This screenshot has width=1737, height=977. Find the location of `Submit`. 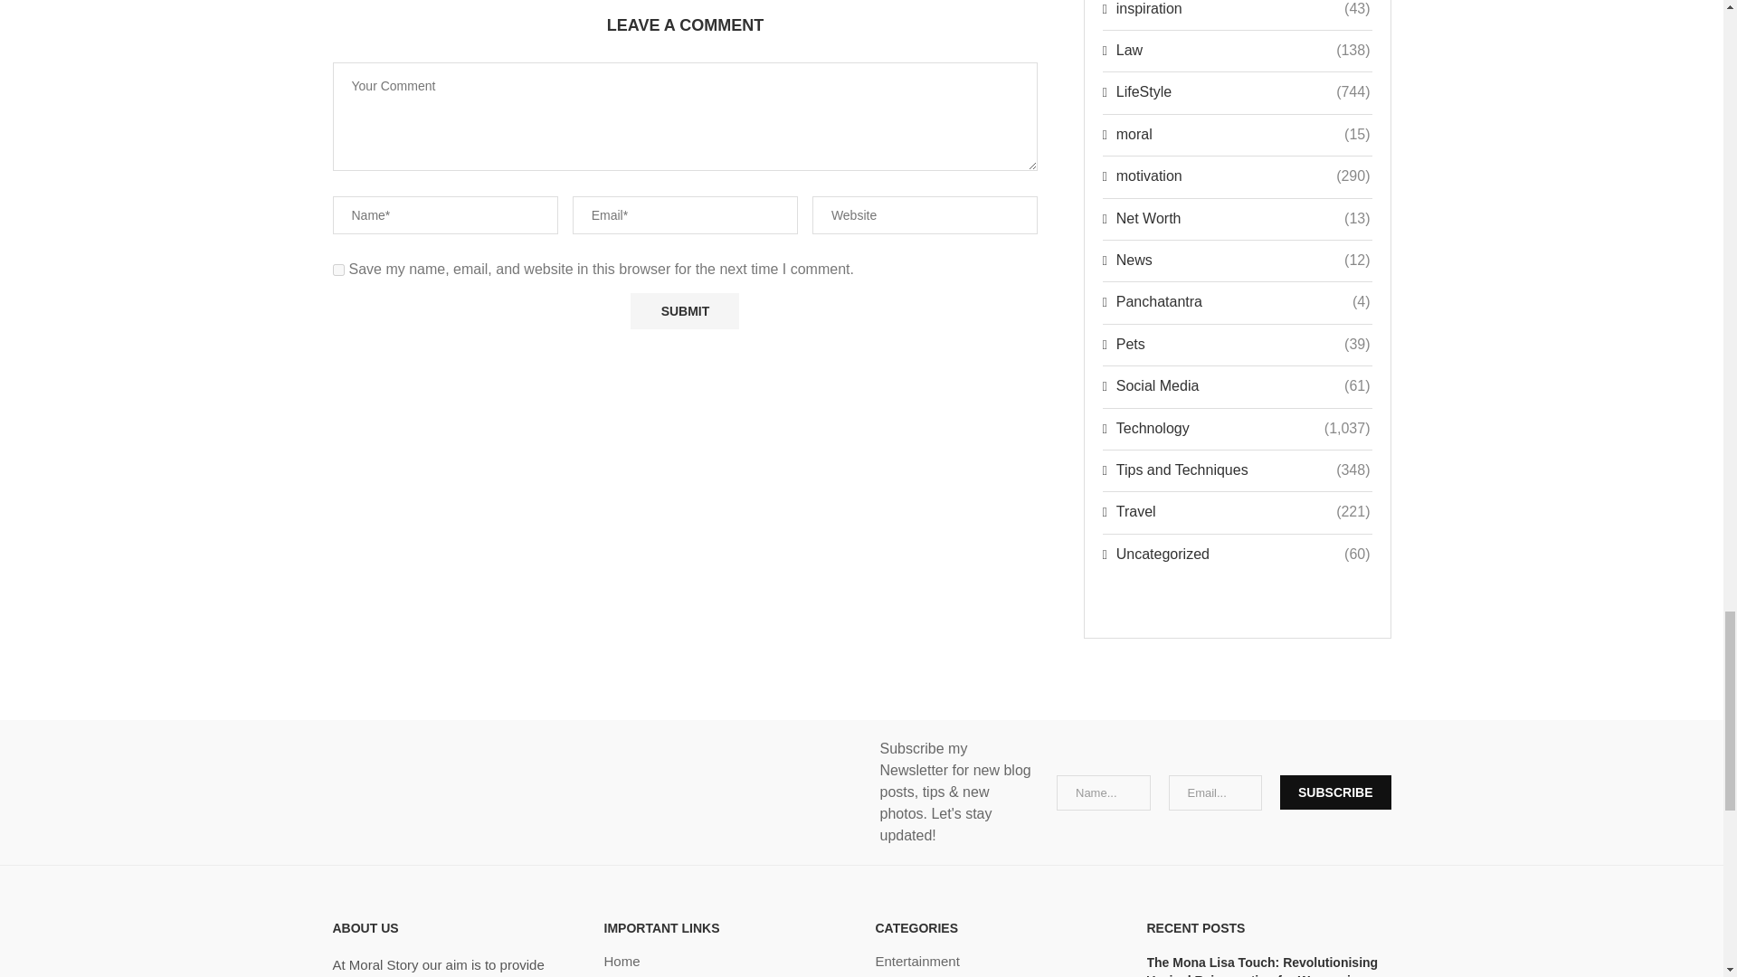

Submit is located at coordinates (684, 311).